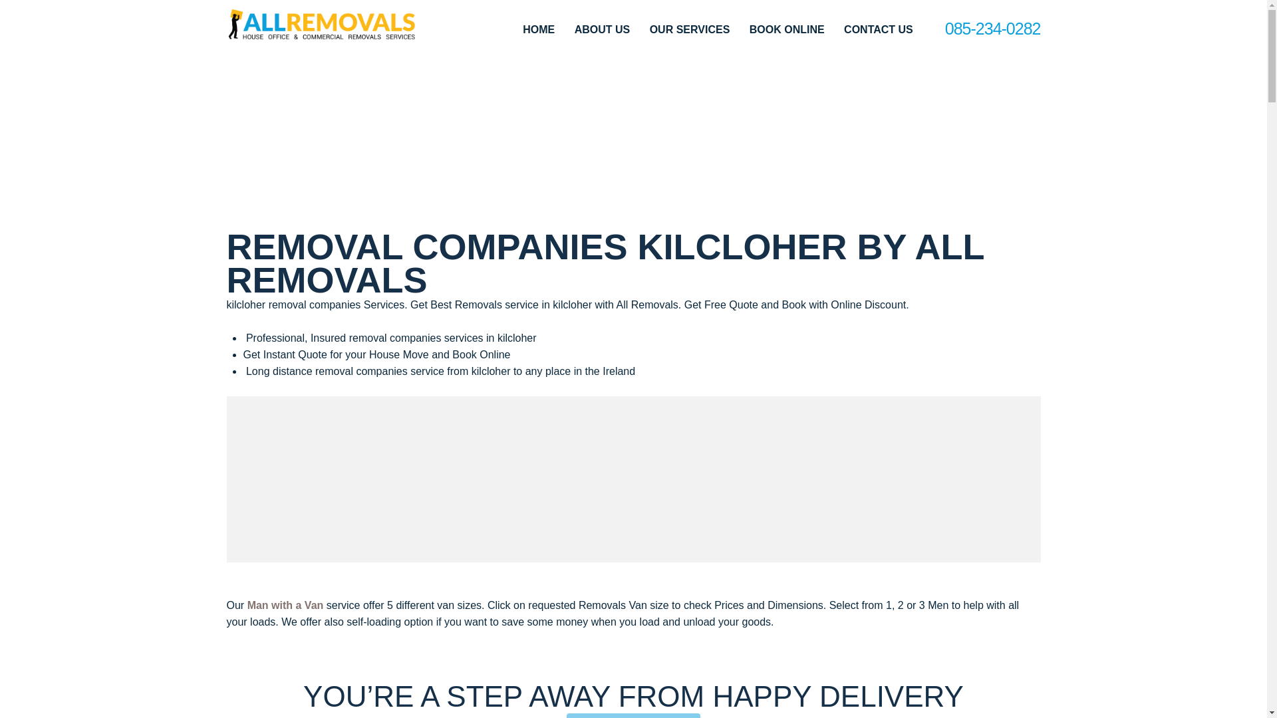 The height and width of the screenshot is (718, 1277). Describe the element at coordinates (603, 29) in the screenshot. I see `ABOUT US` at that location.